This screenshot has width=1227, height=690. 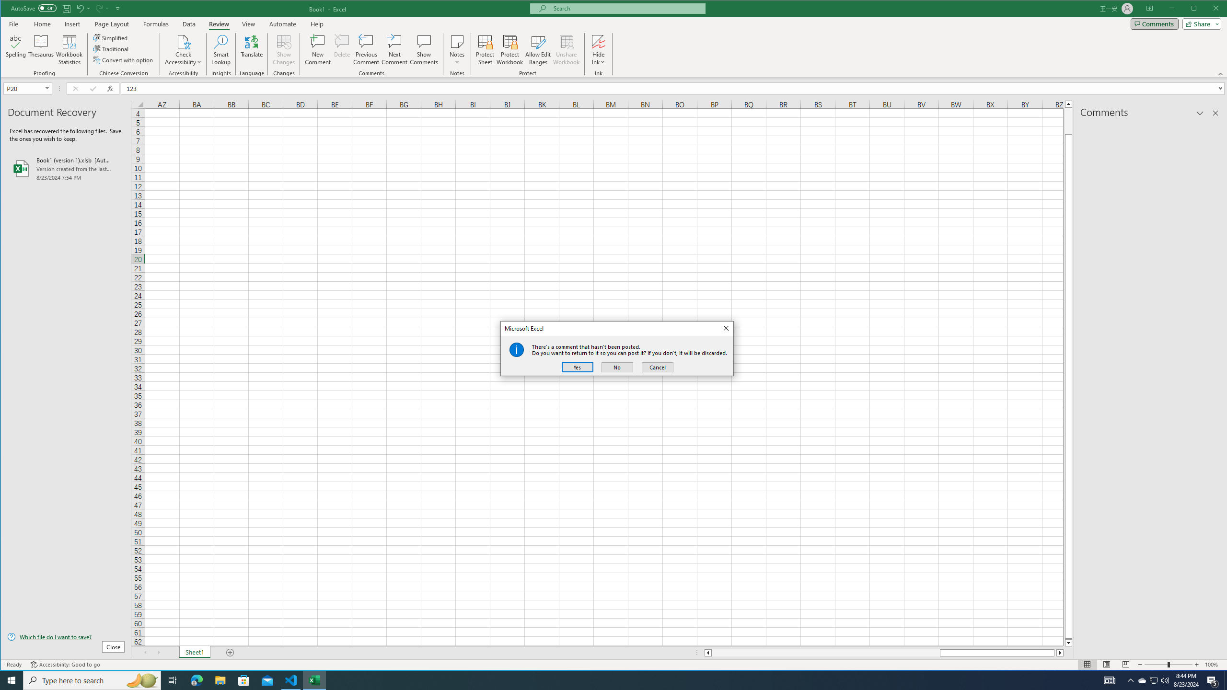 What do you see at coordinates (1165, 680) in the screenshot?
I see `Q2790: 100%` at bounding box center [1165, 680].